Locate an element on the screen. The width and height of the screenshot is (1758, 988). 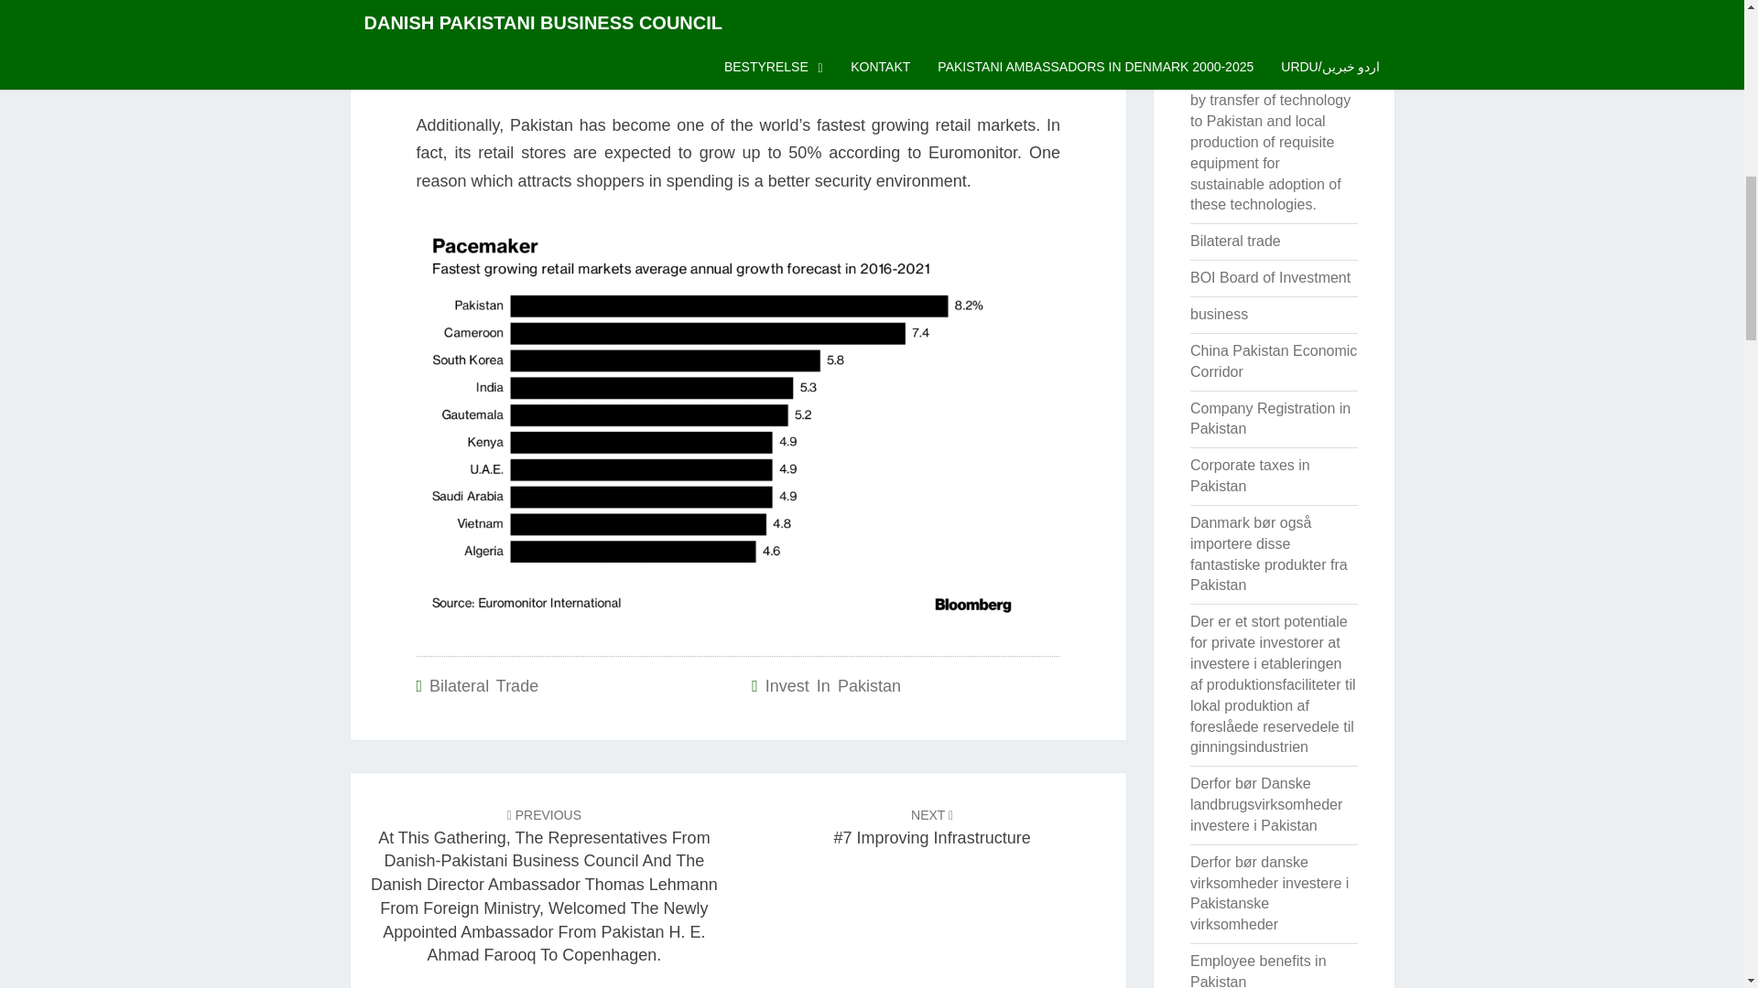
Invest In Pakistan is located at coordinates (832, 686).